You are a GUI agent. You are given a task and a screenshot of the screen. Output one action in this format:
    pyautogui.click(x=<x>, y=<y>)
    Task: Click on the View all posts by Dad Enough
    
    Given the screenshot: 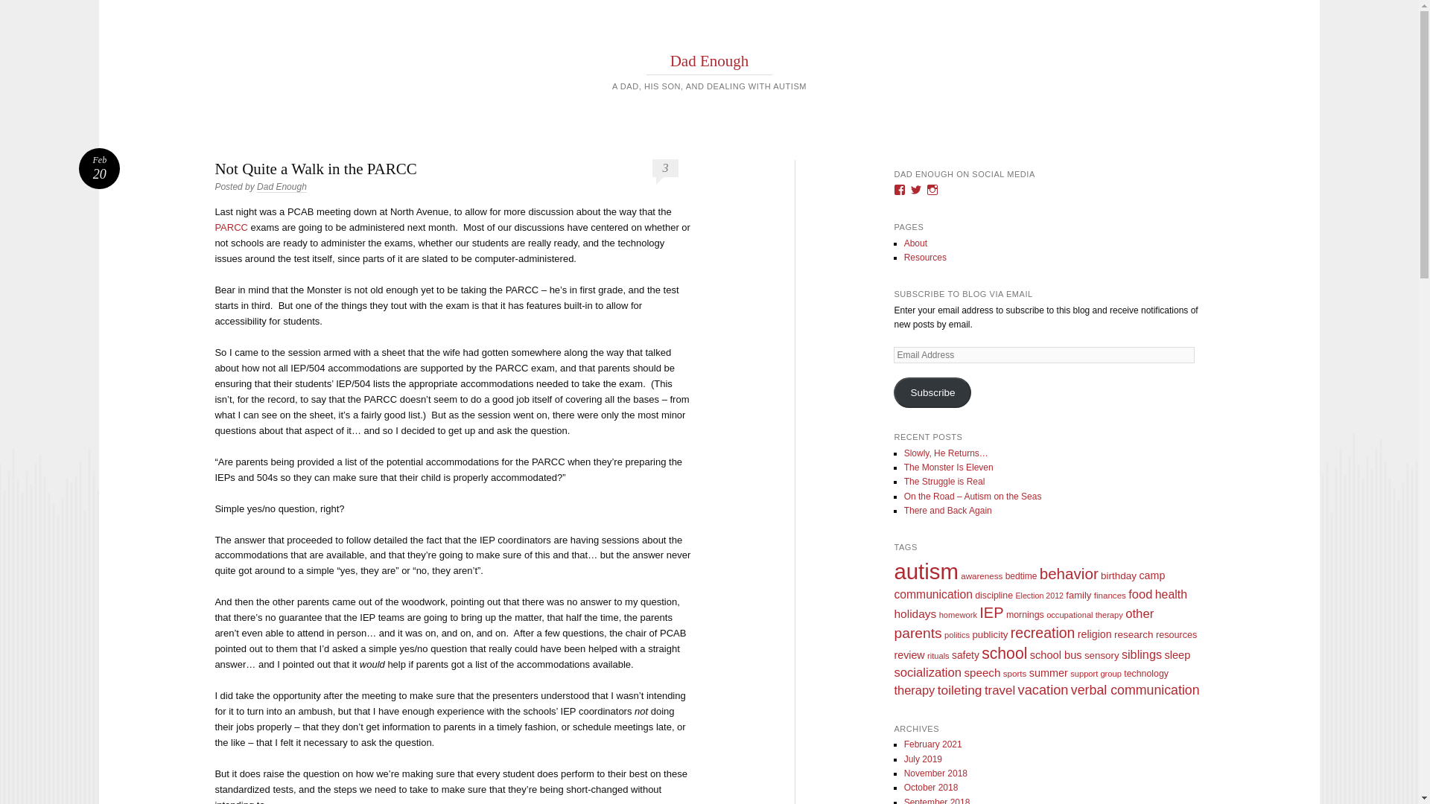 What is the action you would take?
    pyautogui.click(x=282, y=188)
    